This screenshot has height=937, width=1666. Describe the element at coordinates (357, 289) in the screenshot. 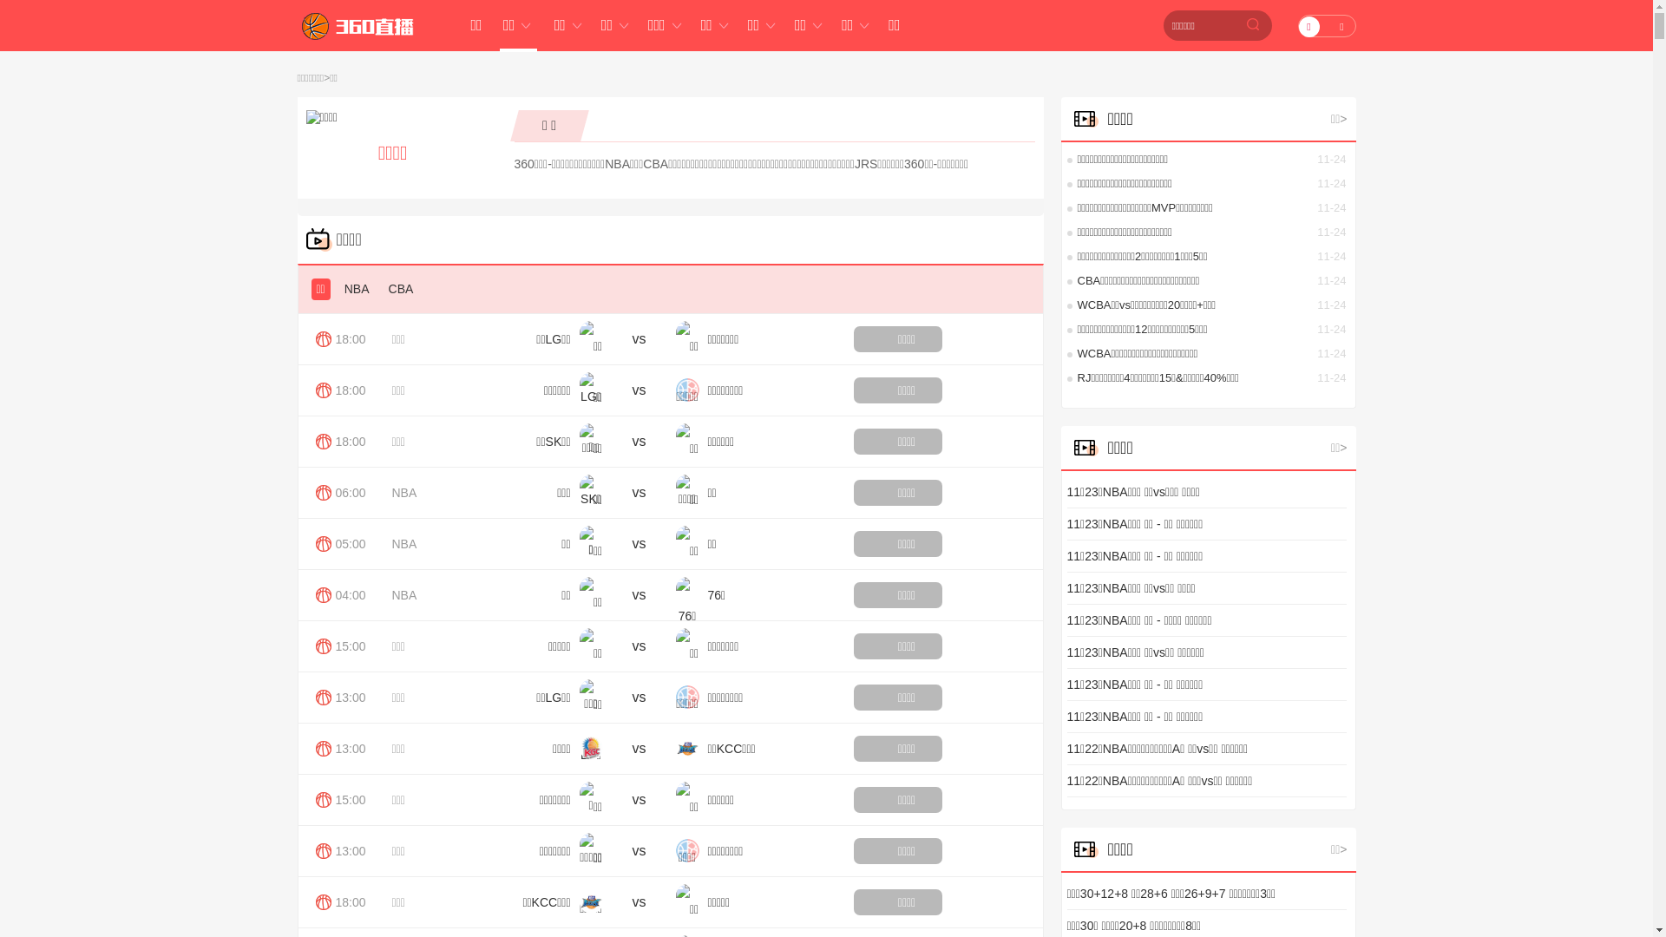

I see `NBA` at that location.